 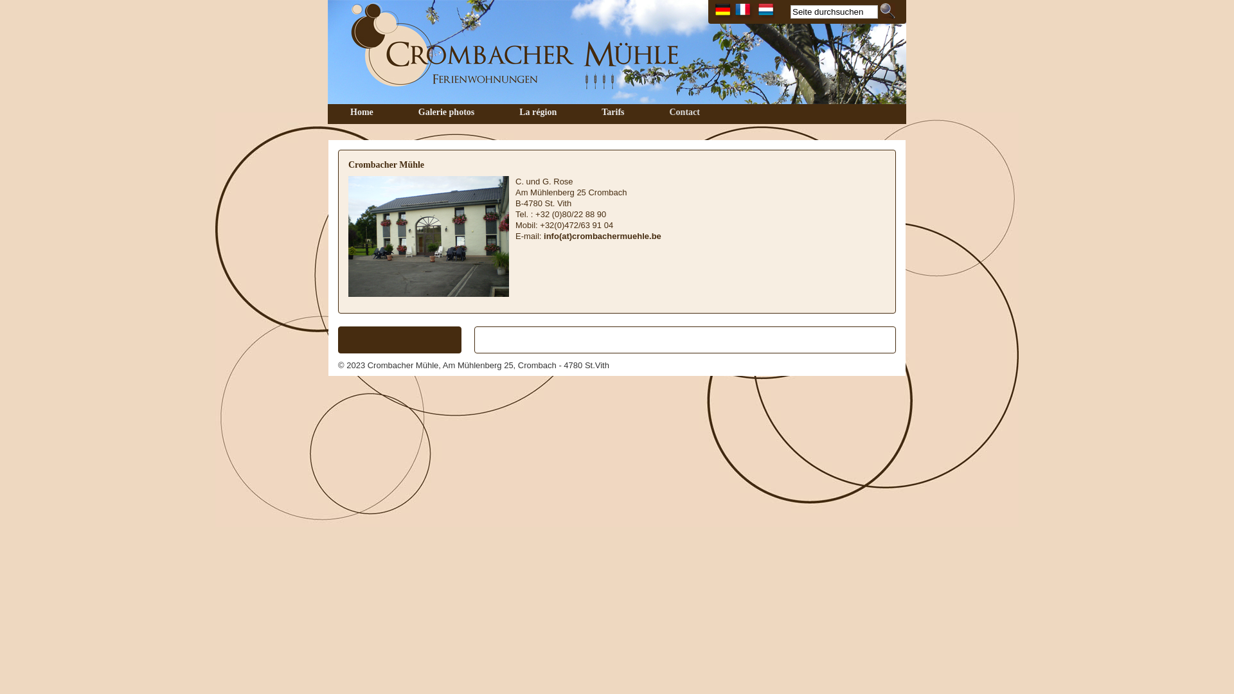 I want to click on Galerie photos, so click(x=447, y=113).